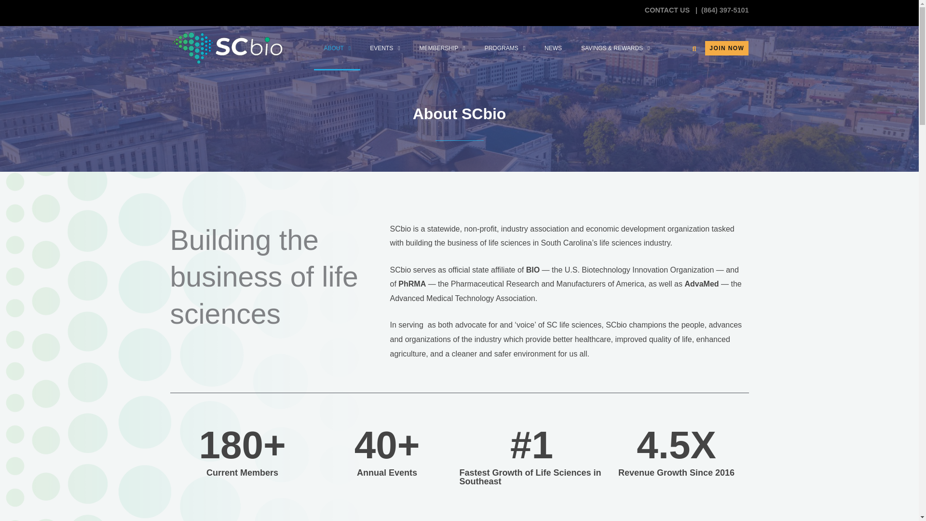 This screenshot has height=521, width=926. I want to click on EVENTS, so click(384, 48).